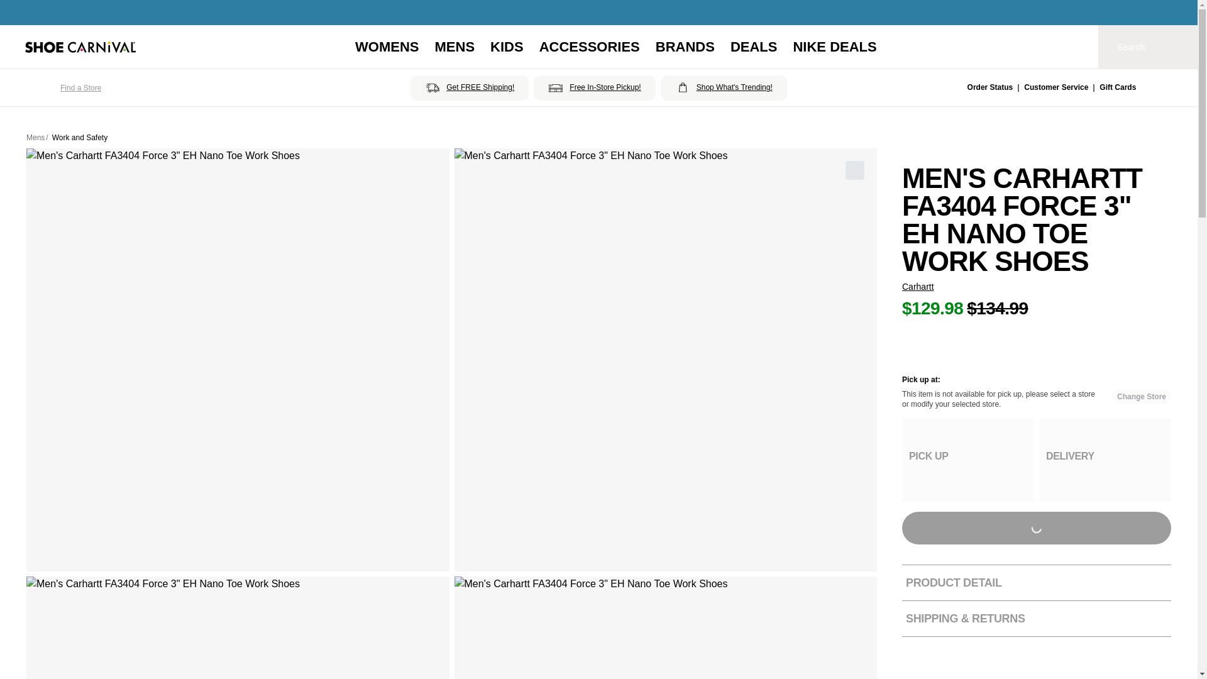  I want to click on DELIVERY, so click(1105, 460).